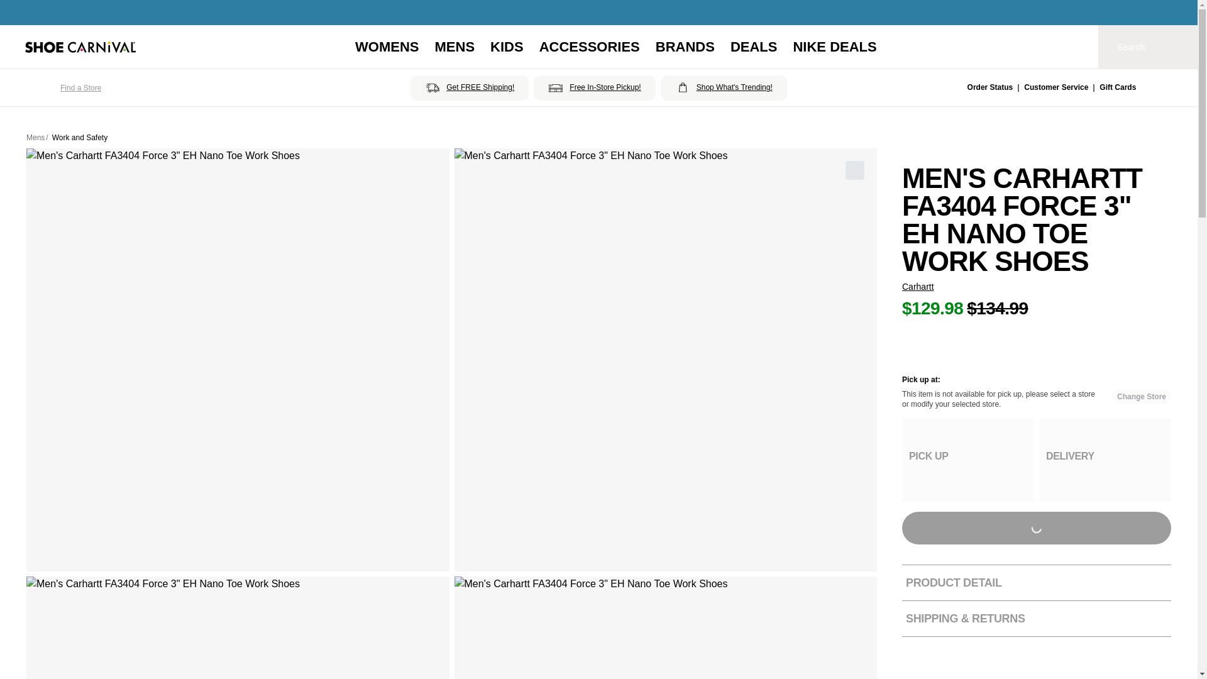  I want to click on DELIVERY, so click(1105, 460).